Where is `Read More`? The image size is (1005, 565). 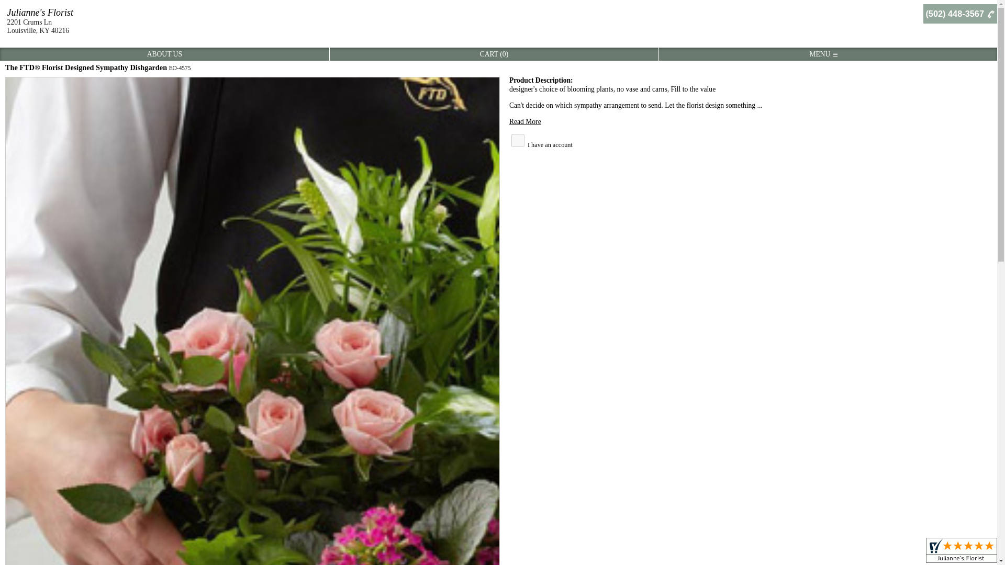
Read More is located at coordinates (526, 120).